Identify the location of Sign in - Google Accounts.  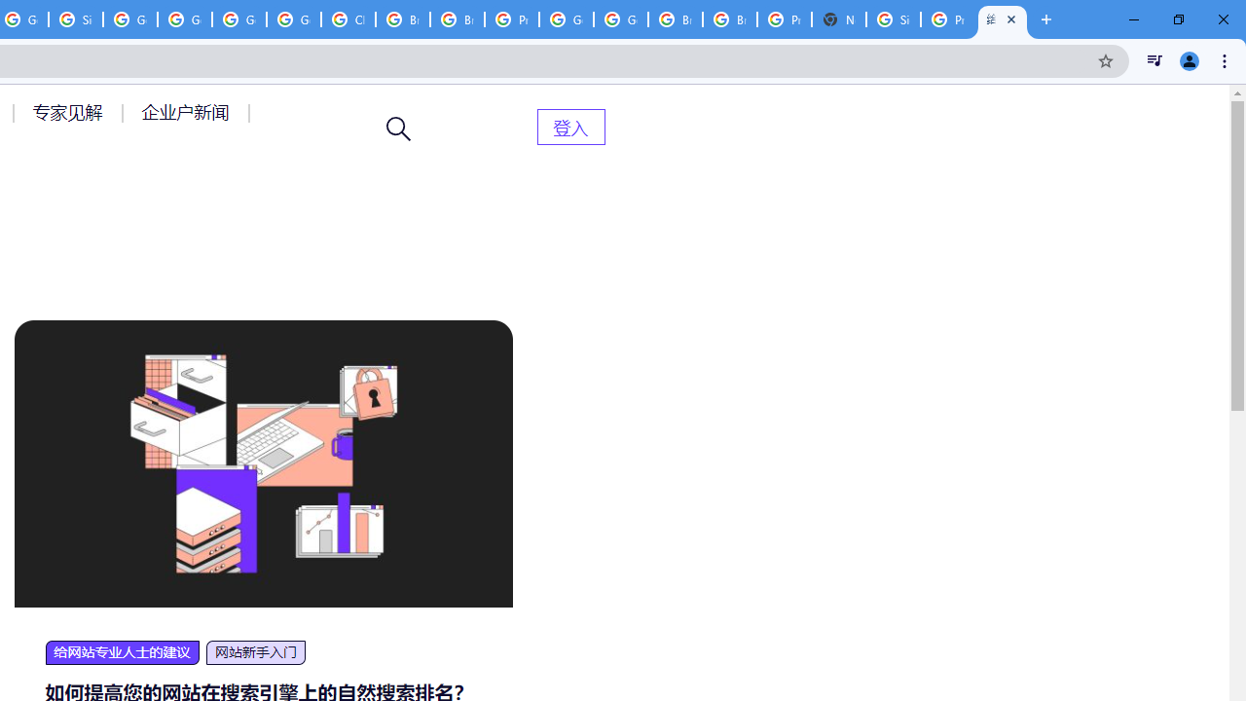
(893, 19).